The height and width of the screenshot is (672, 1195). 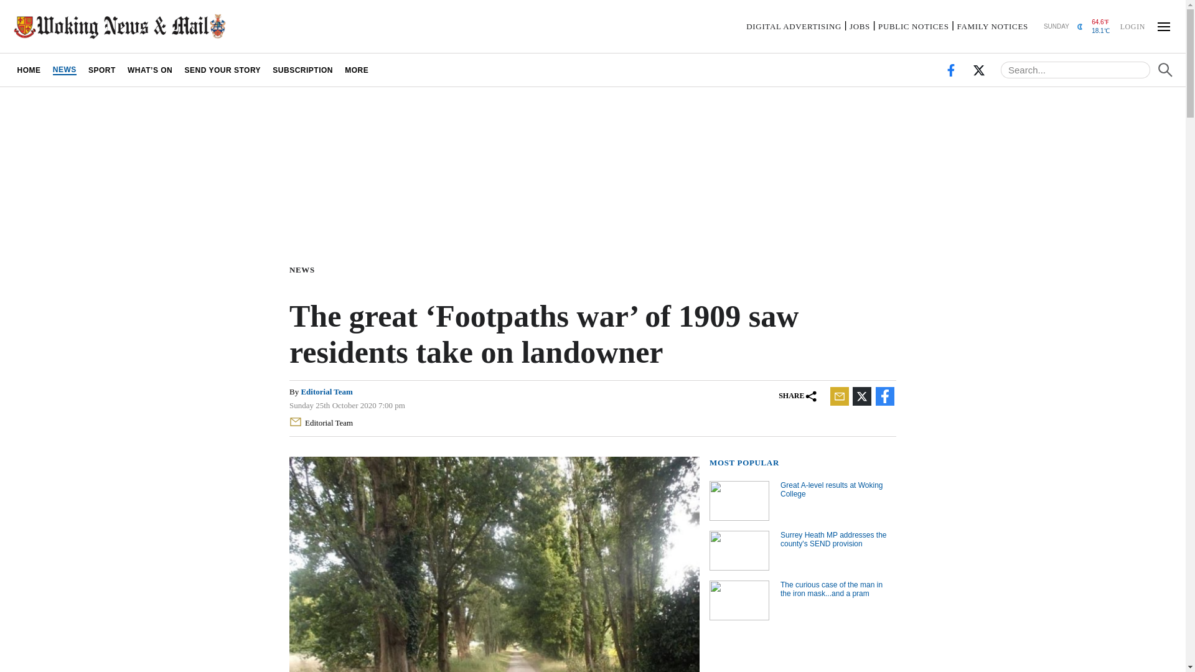 I want to click on SUBSCRIPTION, so click(x=302, y=70).